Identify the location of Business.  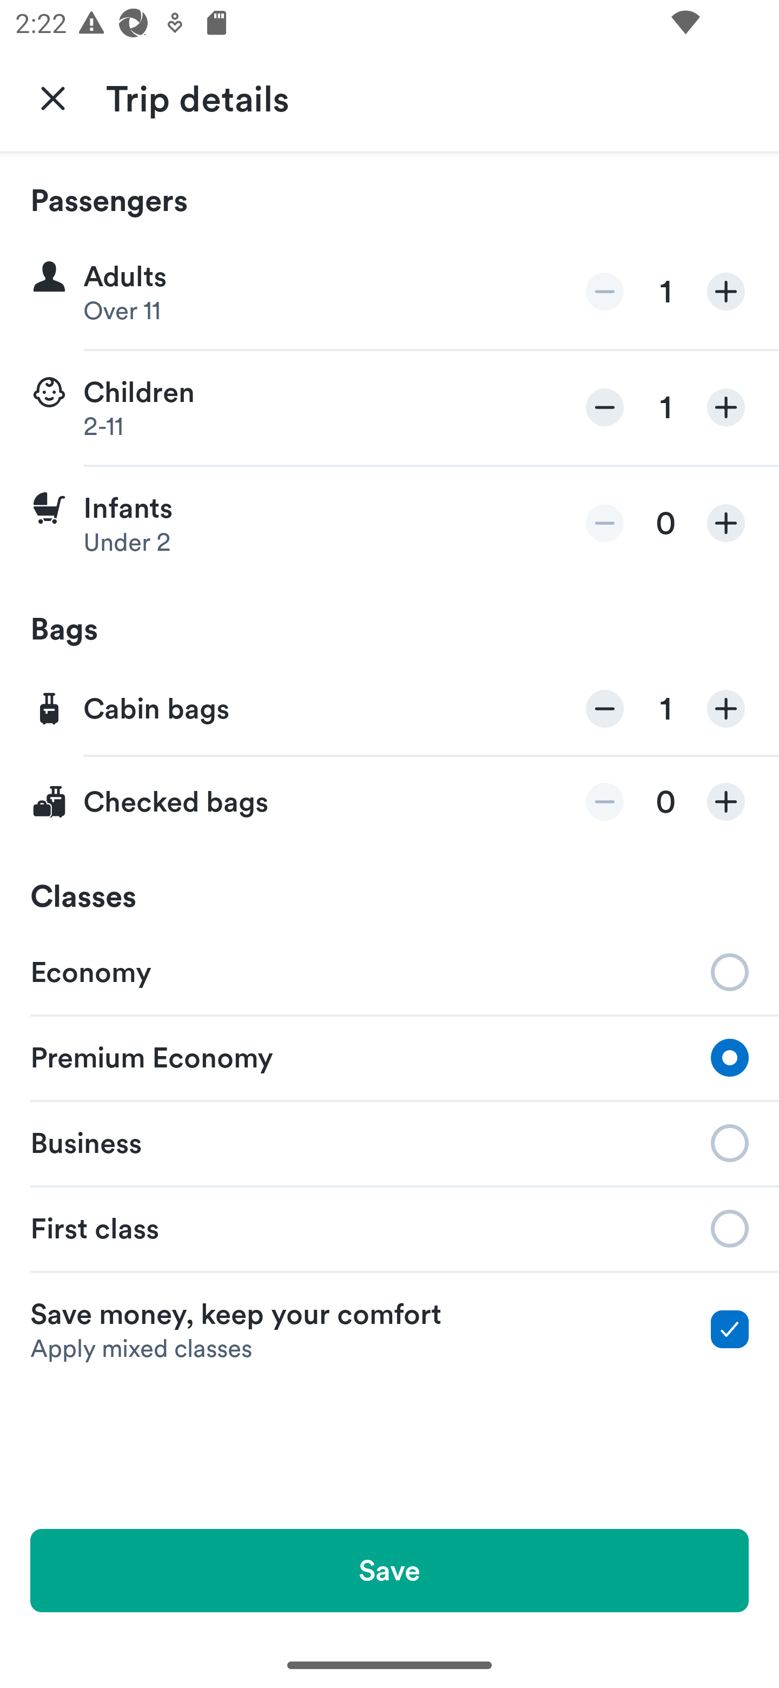
(389, 1142).